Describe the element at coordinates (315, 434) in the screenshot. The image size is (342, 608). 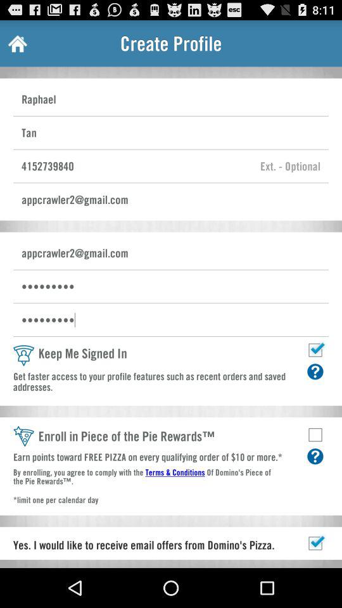
I see `select box option` at that location.